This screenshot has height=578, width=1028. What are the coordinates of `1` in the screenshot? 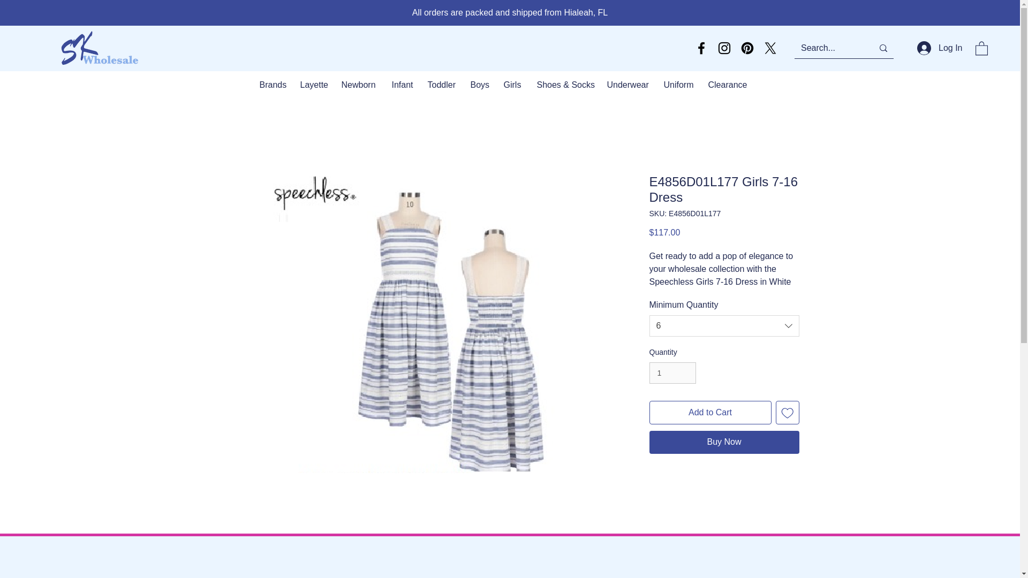 It's located at (672, 374).